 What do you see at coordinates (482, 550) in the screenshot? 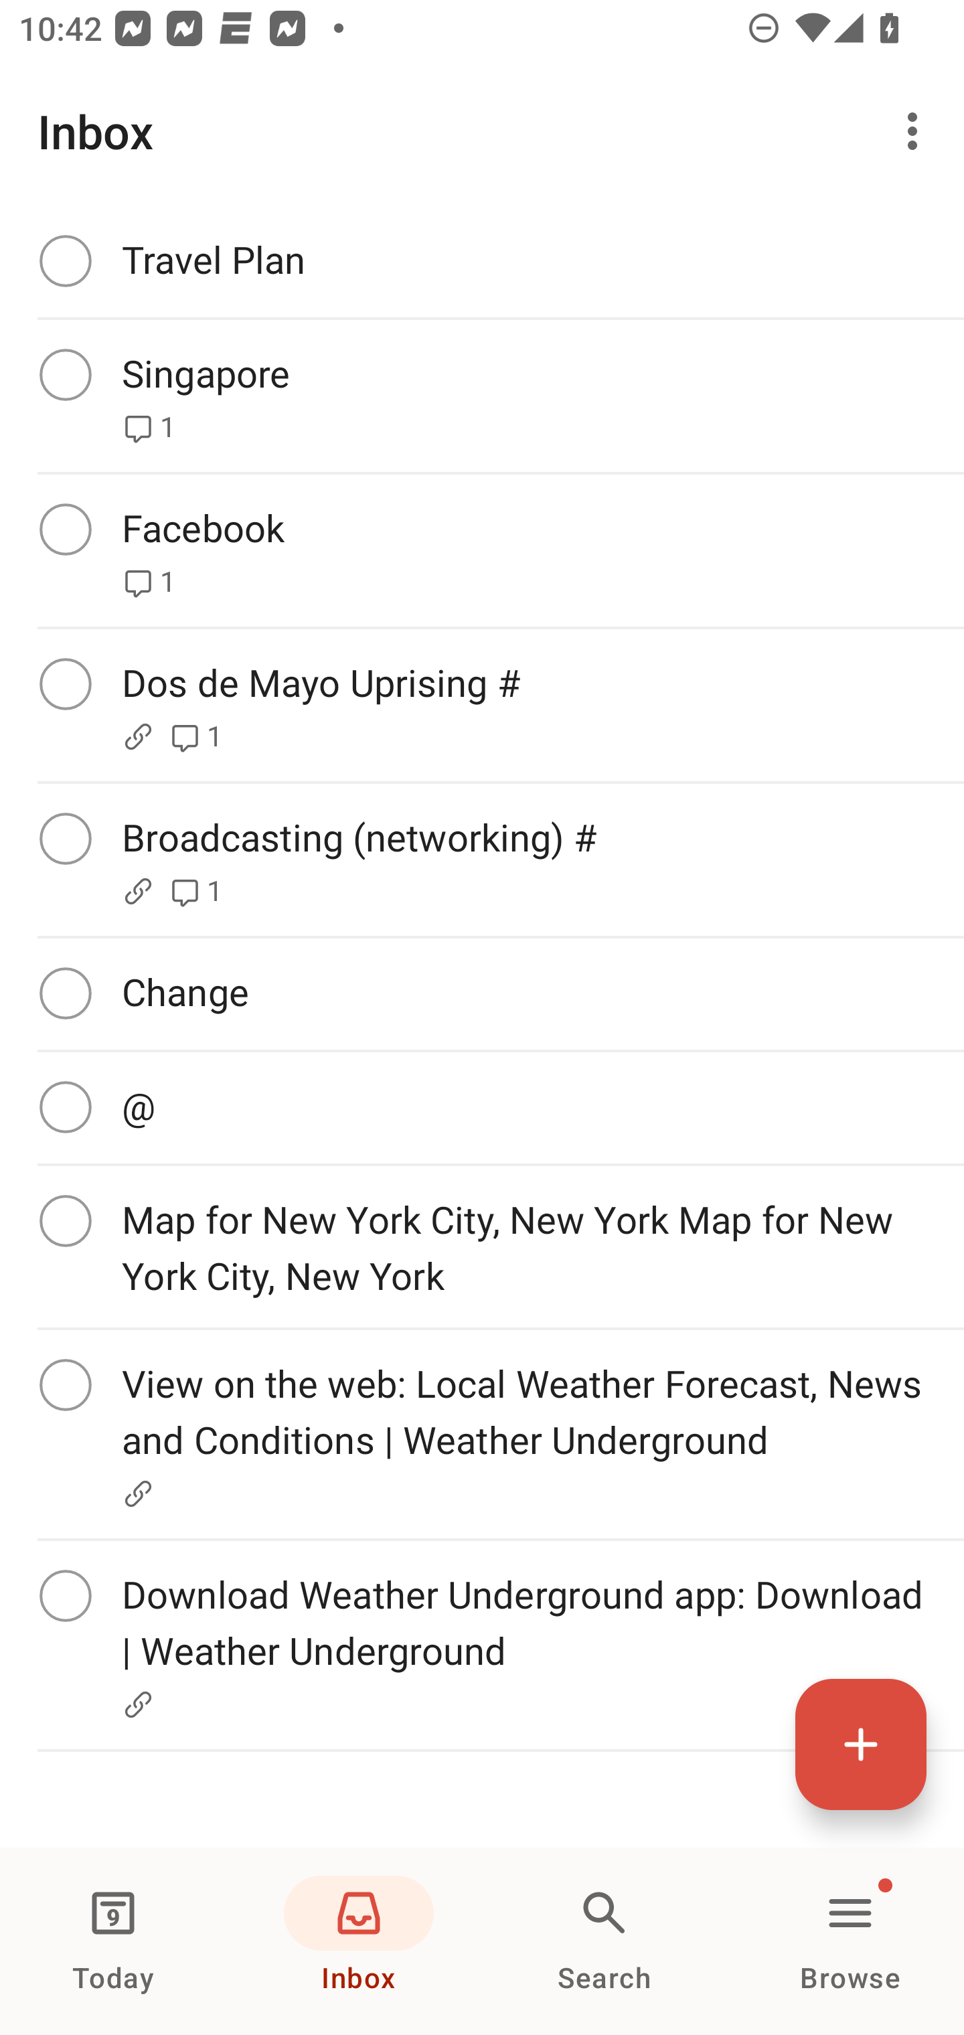
I see `Complete Facebook 1 Comments` at bounding box center [482, 550].